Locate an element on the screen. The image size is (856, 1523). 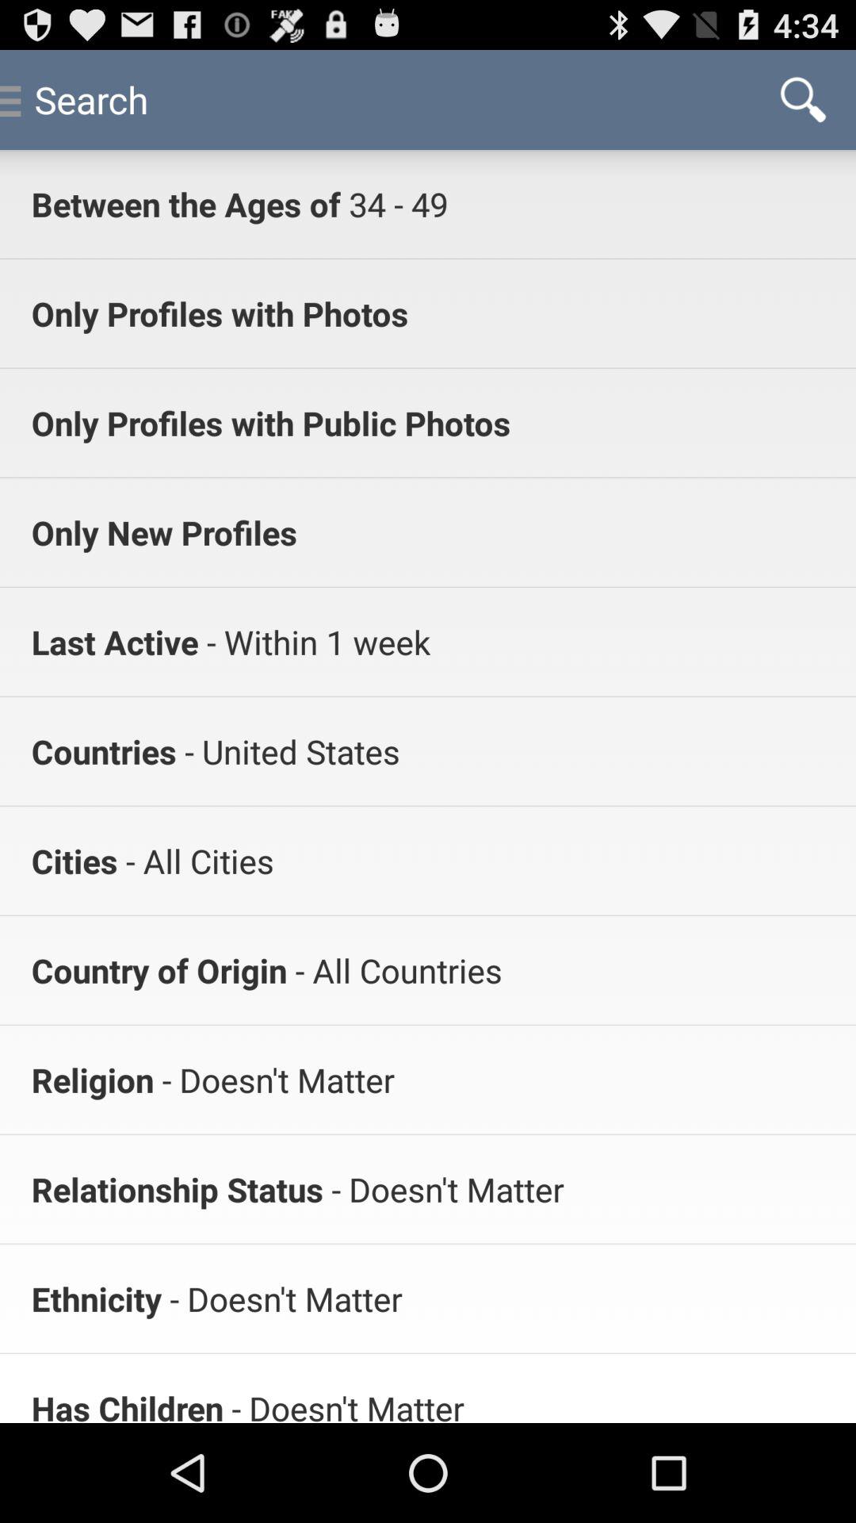
choose the app to the right of between the ages icon is located at coordinates (394, 203).